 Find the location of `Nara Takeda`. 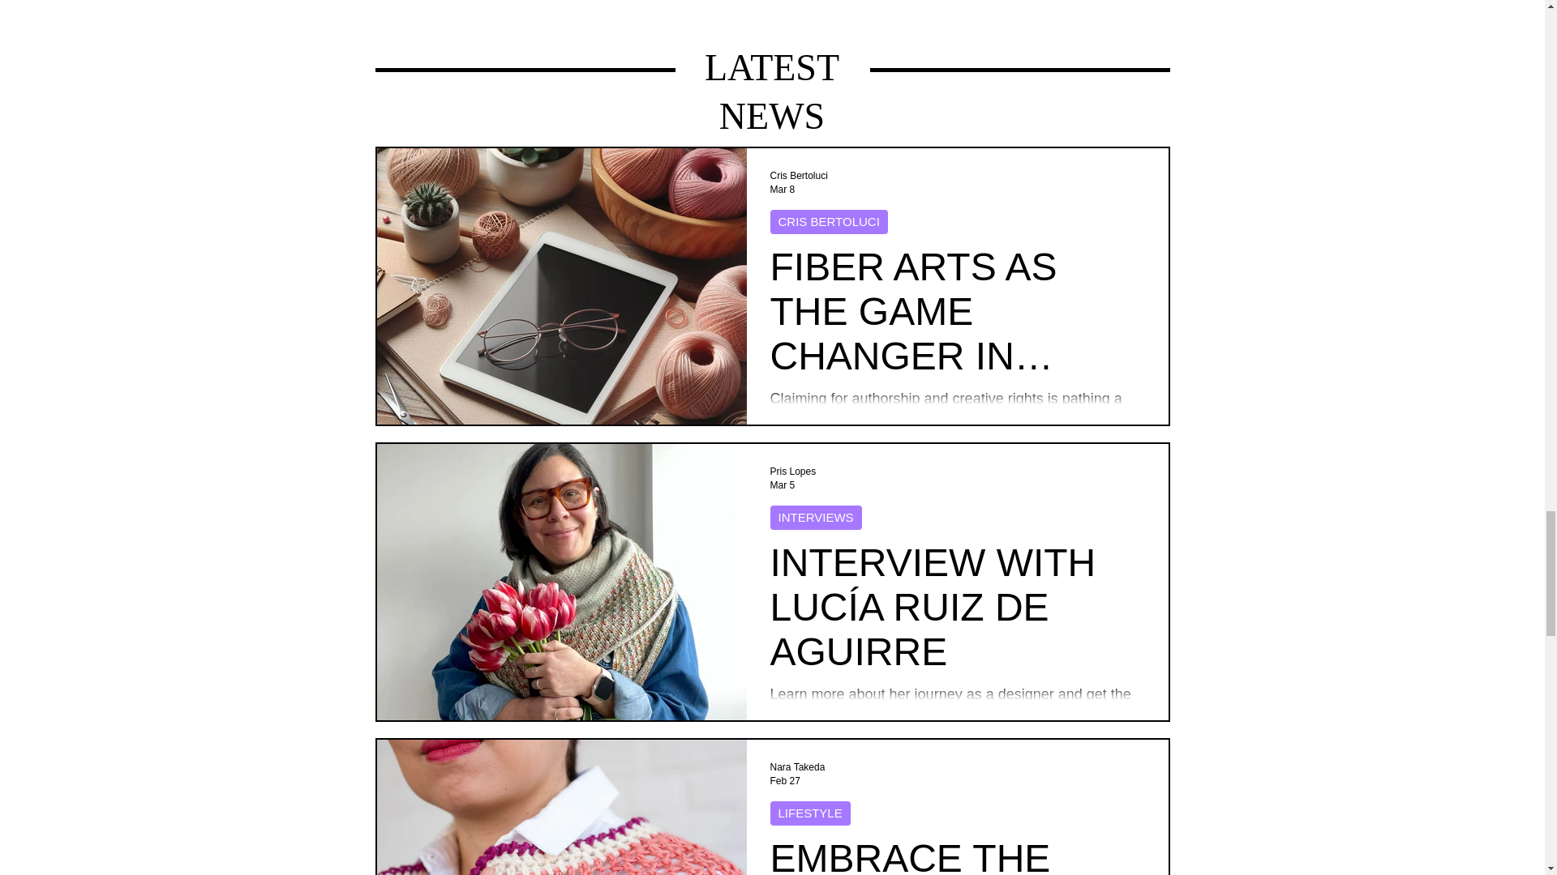

Nara Takeda is located at coordinates (798, 766).